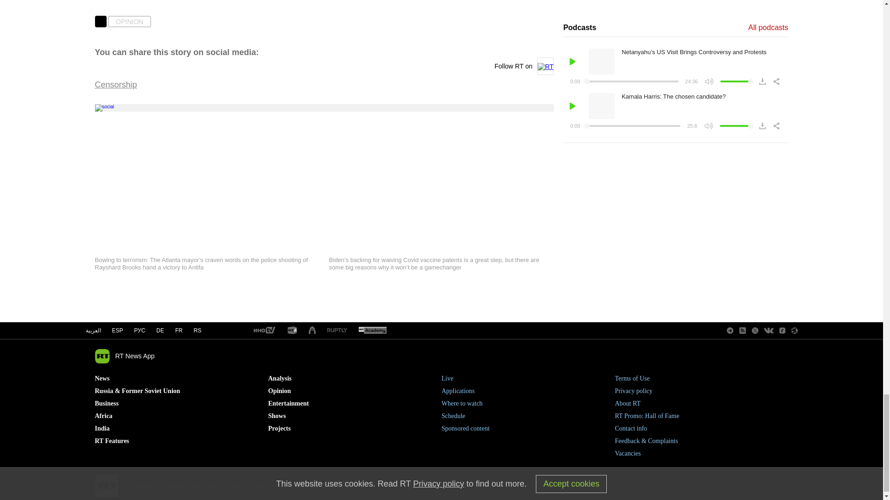 This screenshot has height=500, width=890. What do you see at coordinates (312, 331) in the screenshot?
I see `RT ` at bounding box center [312, 331].